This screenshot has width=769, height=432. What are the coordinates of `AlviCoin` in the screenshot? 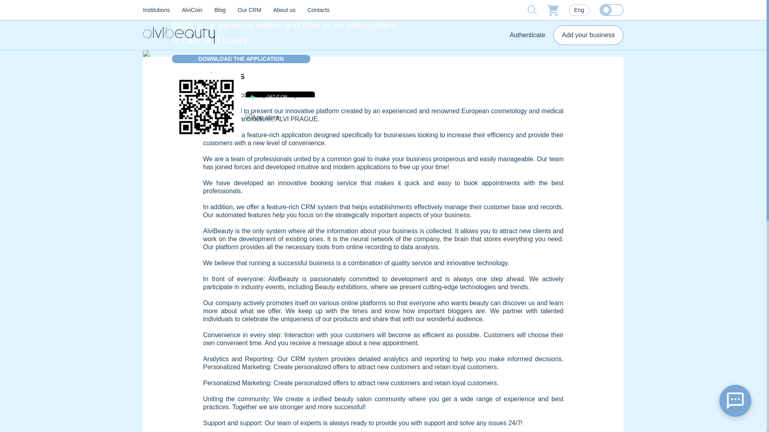 It's located at (191, 10).